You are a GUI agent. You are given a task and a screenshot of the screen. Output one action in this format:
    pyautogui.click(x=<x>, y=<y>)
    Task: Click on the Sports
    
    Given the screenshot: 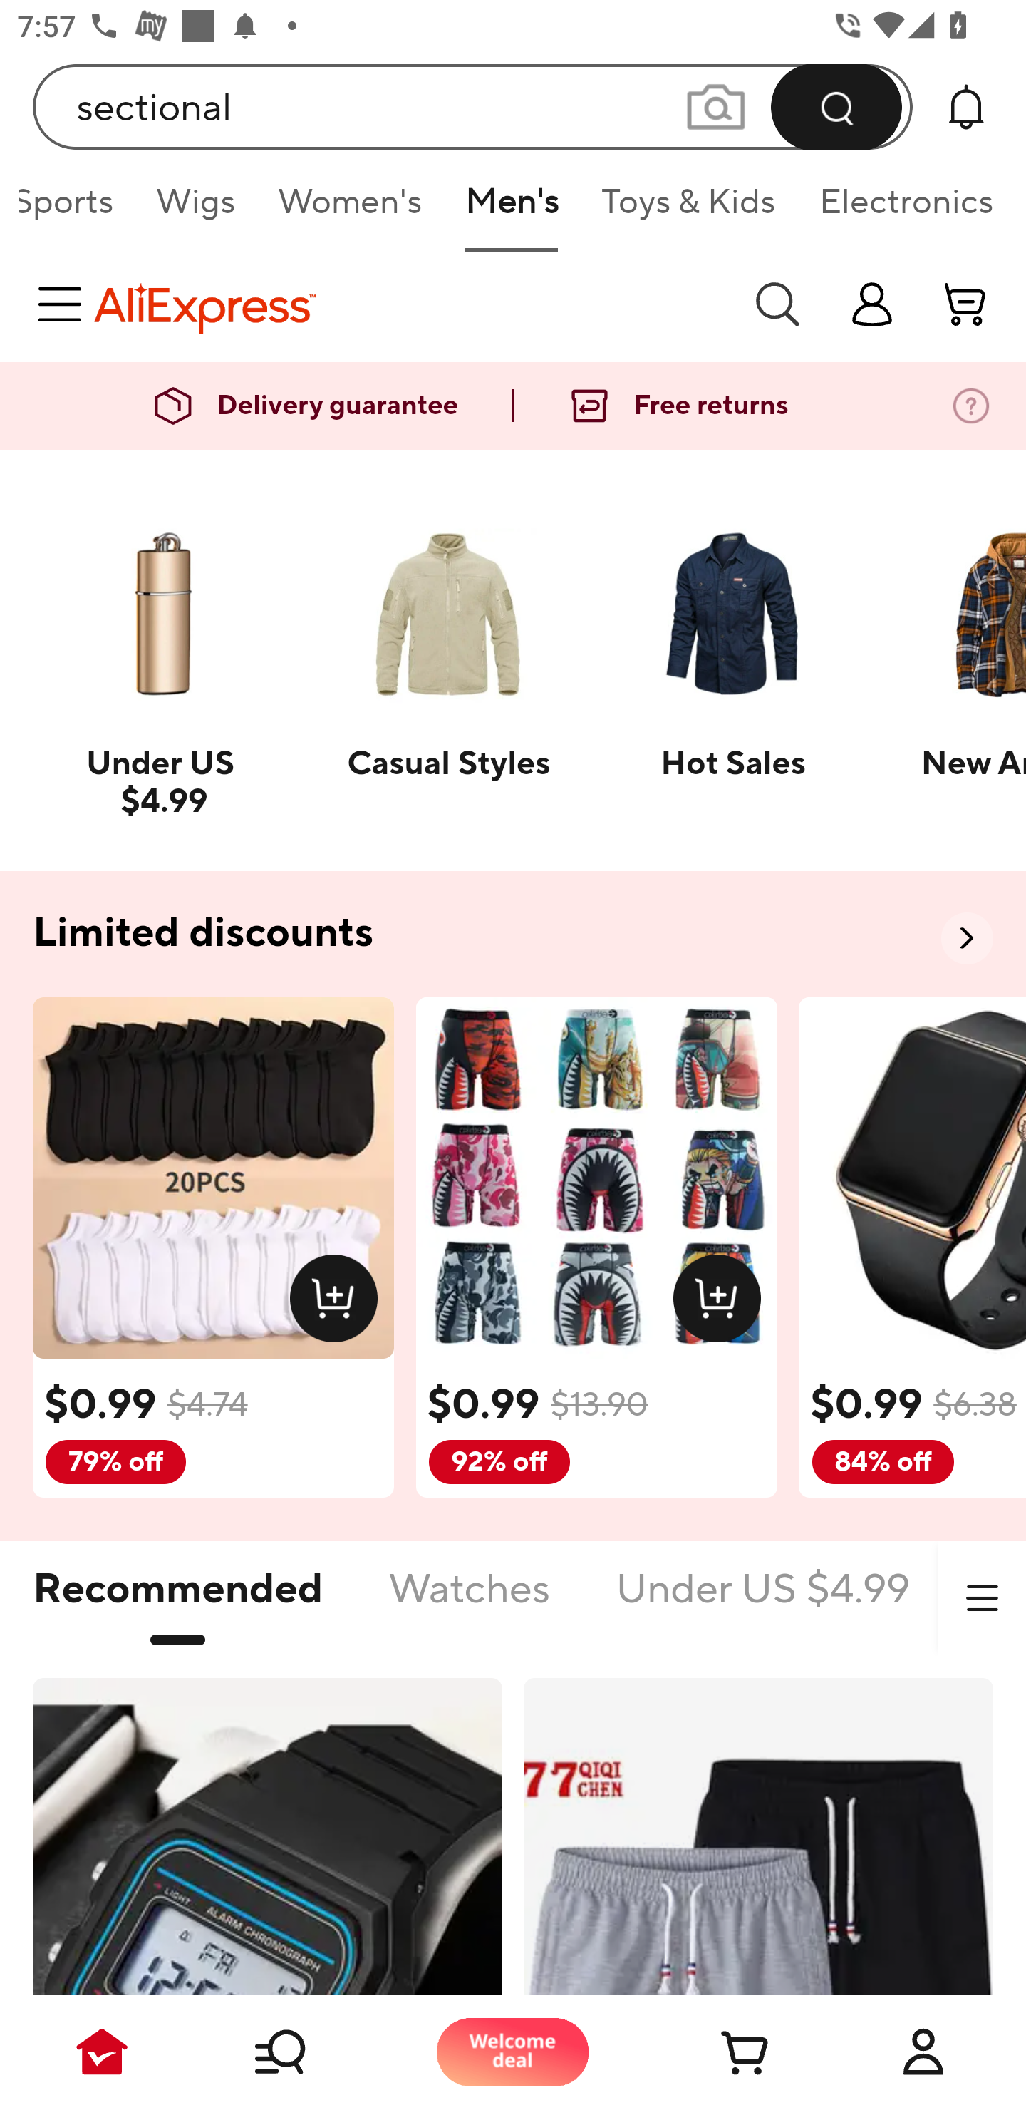 What is the action you would take?
    pyautogui.click(x=77, y=210)
    